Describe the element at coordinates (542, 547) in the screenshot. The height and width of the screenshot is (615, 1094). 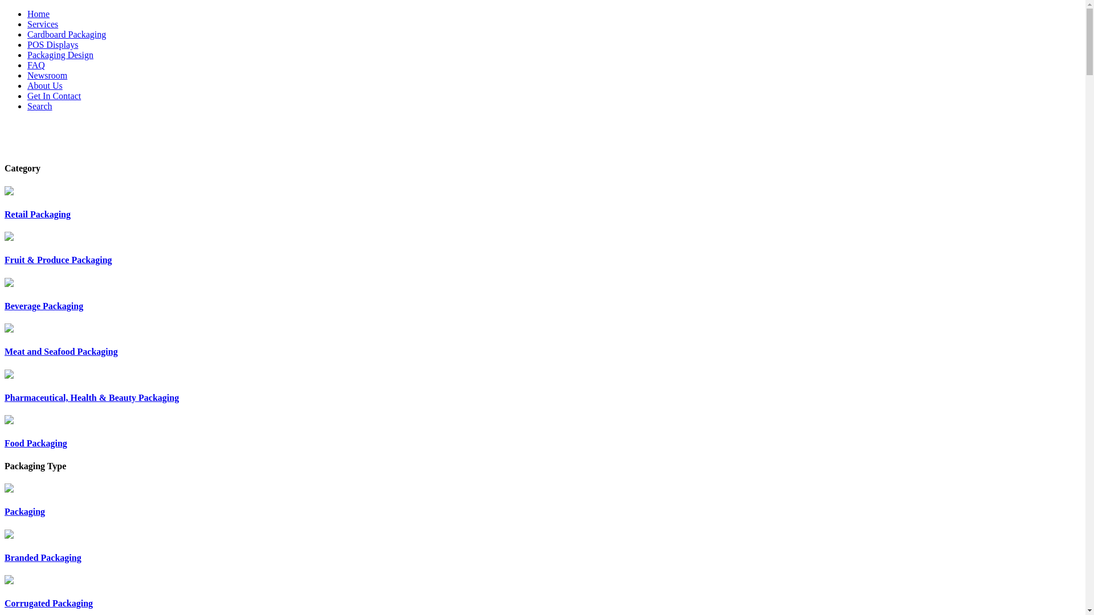
I see `Branded Packaging` at that location.